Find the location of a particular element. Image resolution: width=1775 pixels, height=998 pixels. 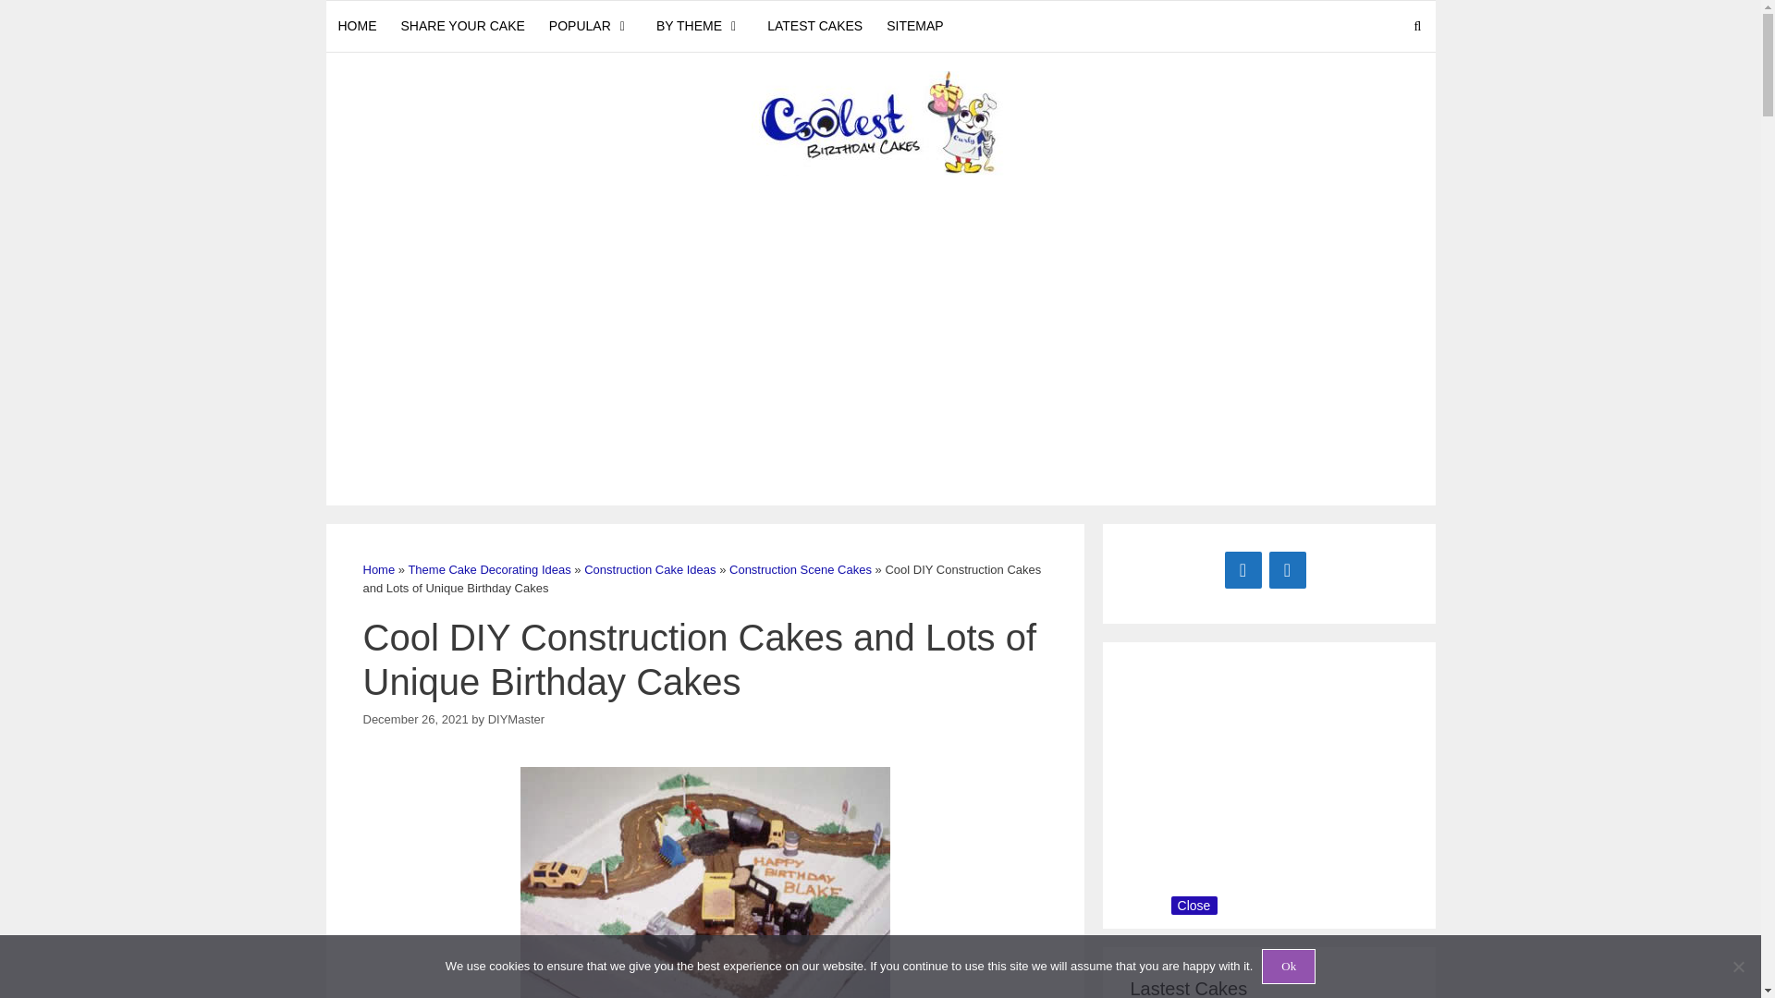

Construction Cake Ideas is located at coordinates (649, 569).